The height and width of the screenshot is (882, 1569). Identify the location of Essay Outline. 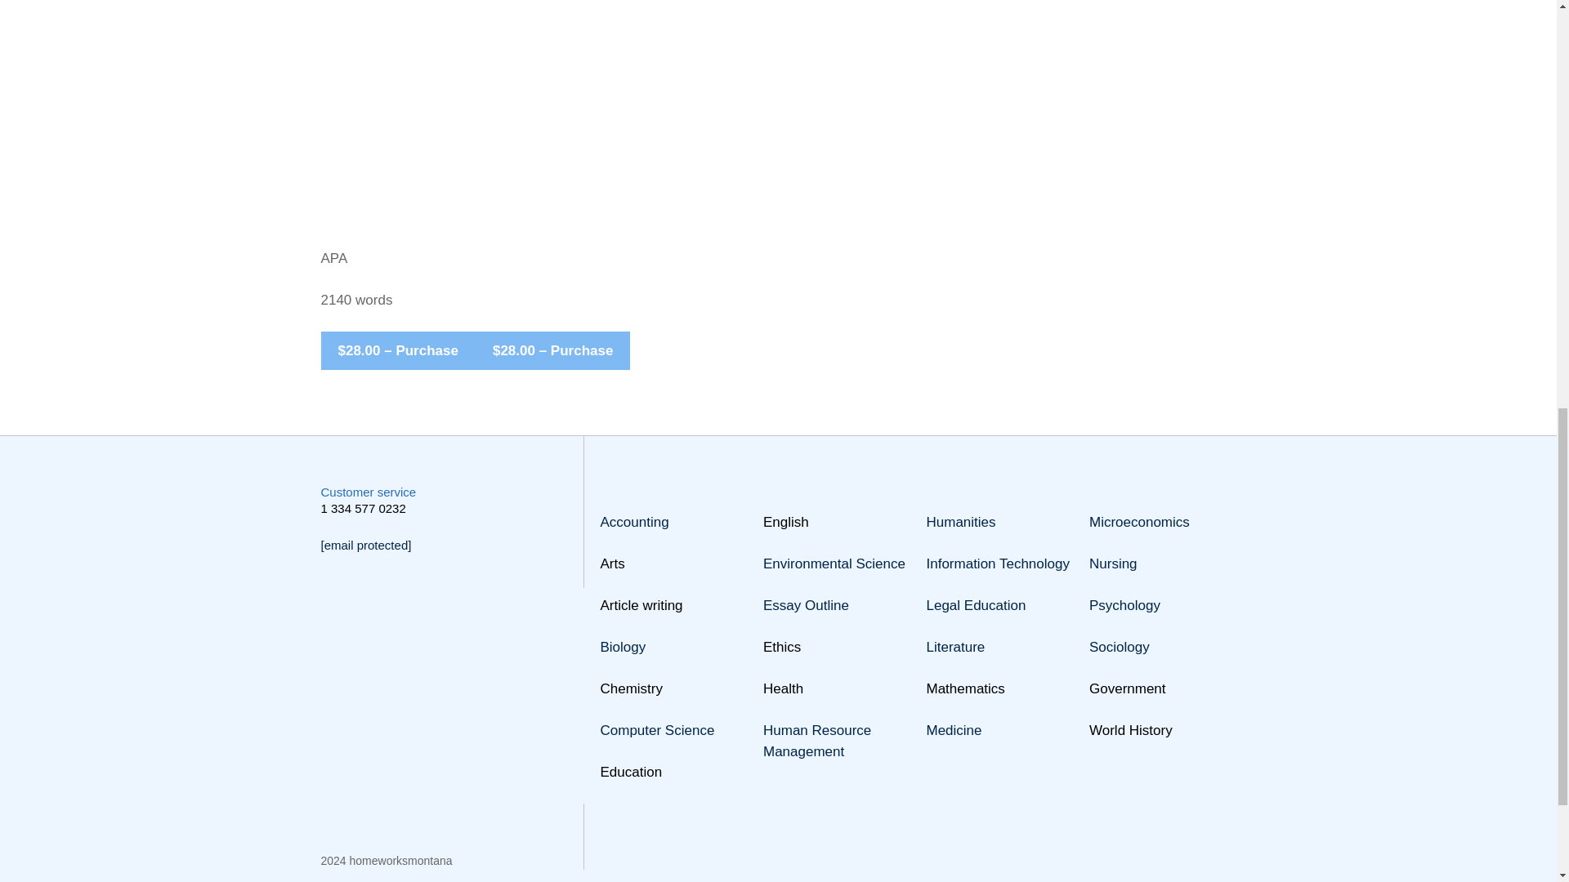
(806, 605).